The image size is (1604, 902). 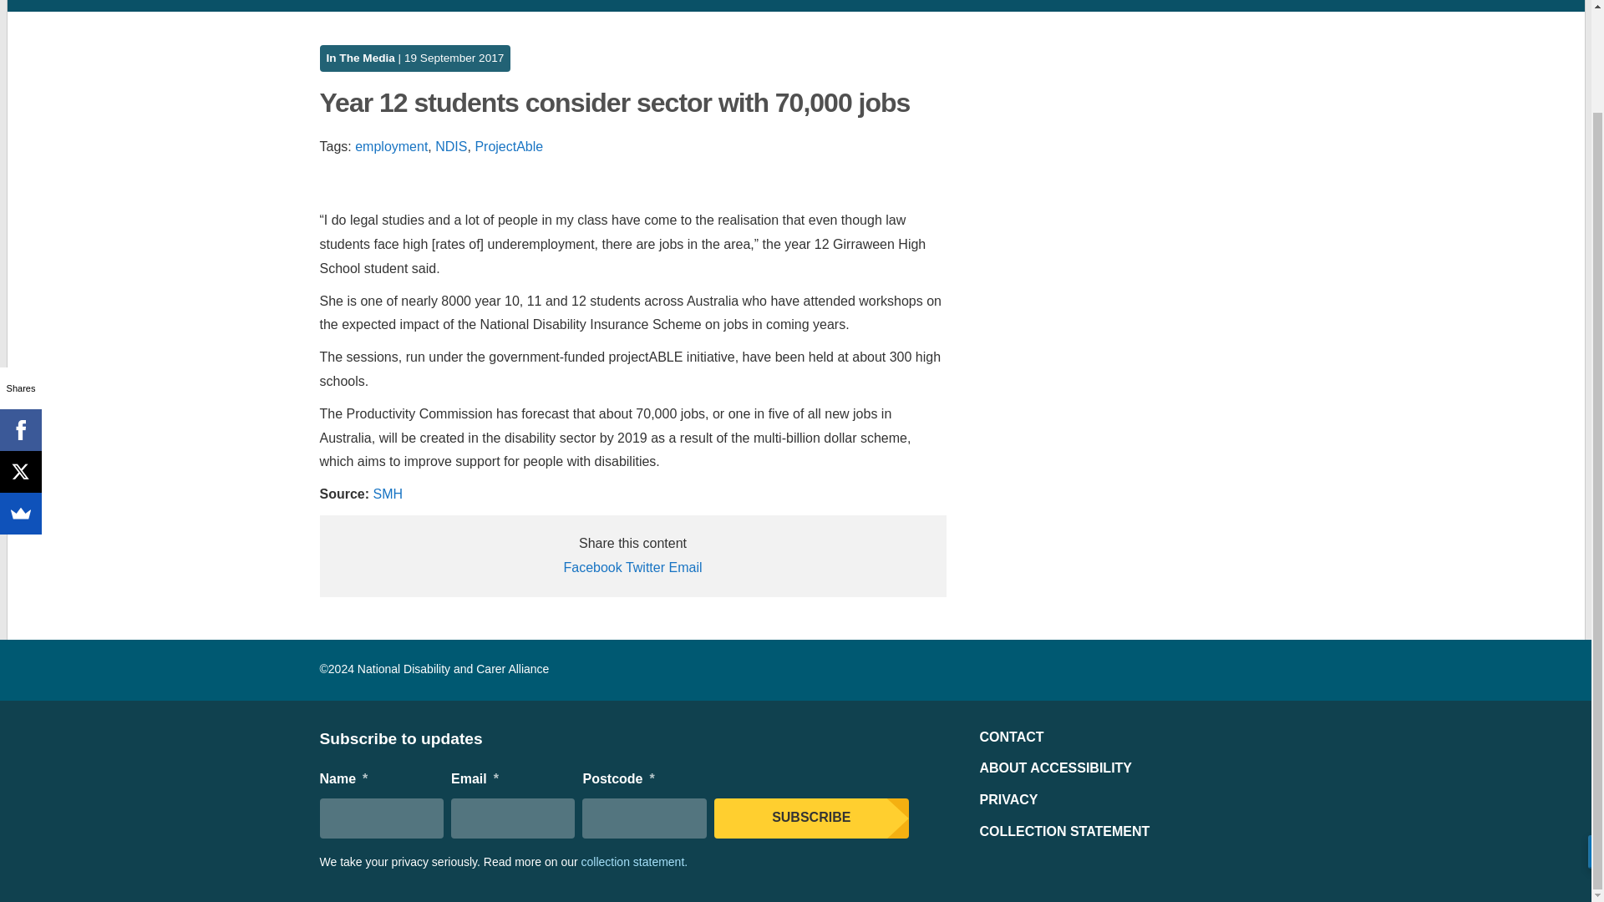 I want to click on ProjectAble, so click(x=509, y=146).